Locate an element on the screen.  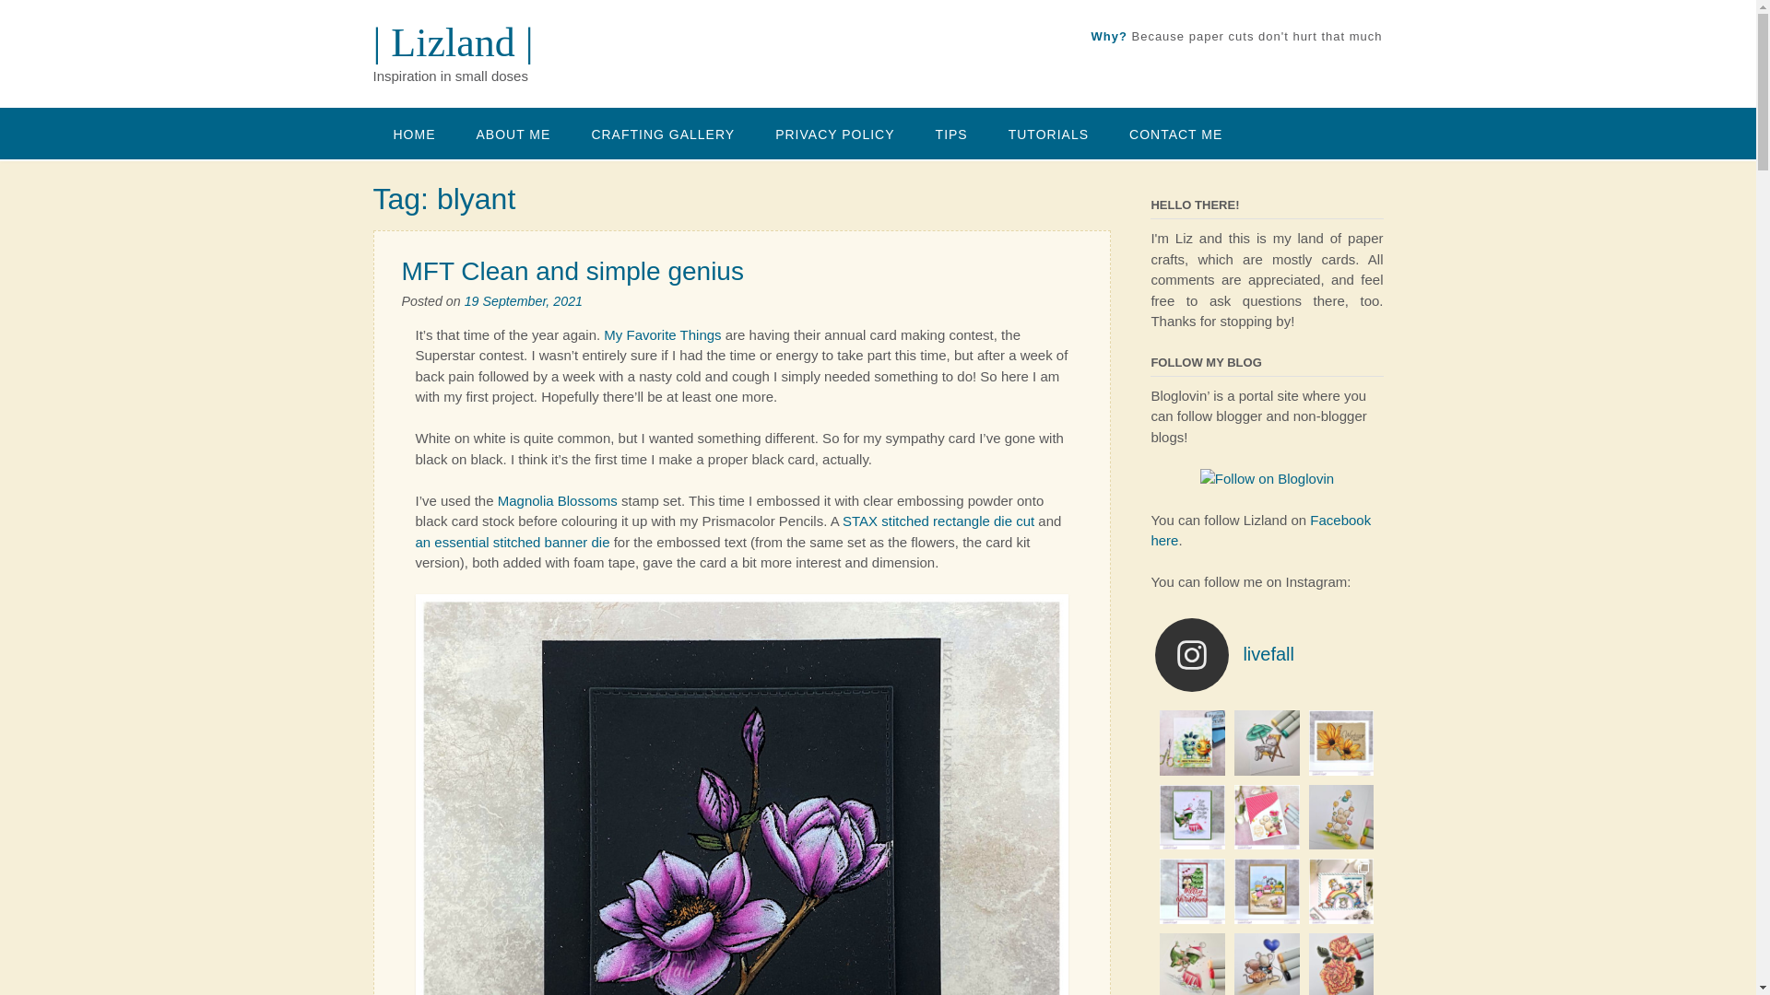
My Favorite Things is located at coordinates (662, 334).